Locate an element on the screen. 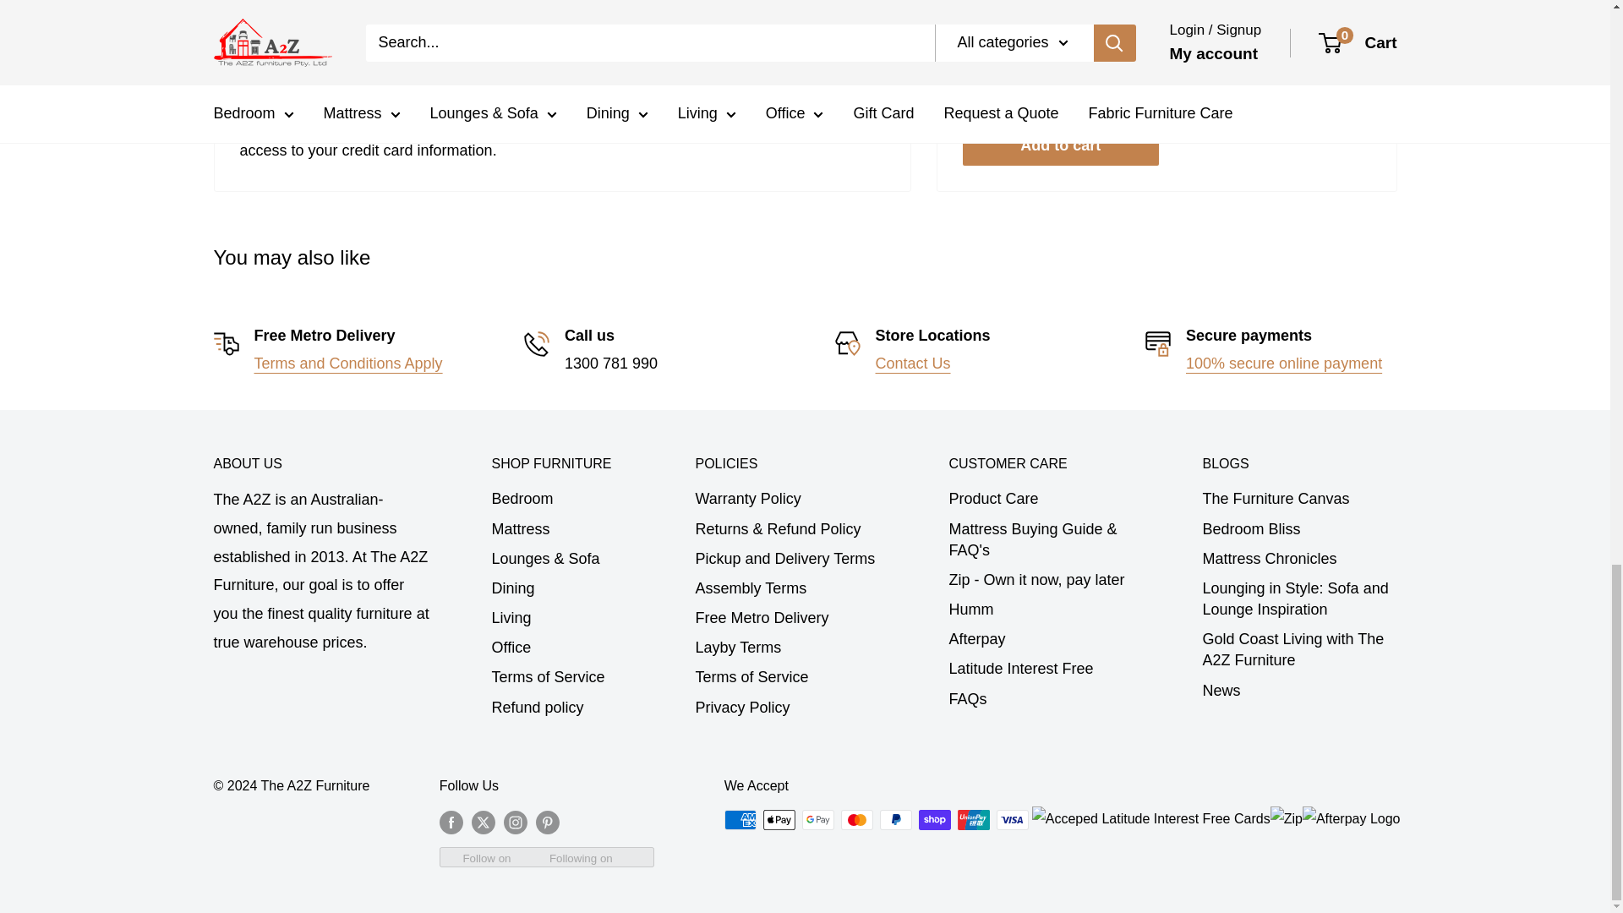  Free Metro Delivery is located at coordinates (347, 364).